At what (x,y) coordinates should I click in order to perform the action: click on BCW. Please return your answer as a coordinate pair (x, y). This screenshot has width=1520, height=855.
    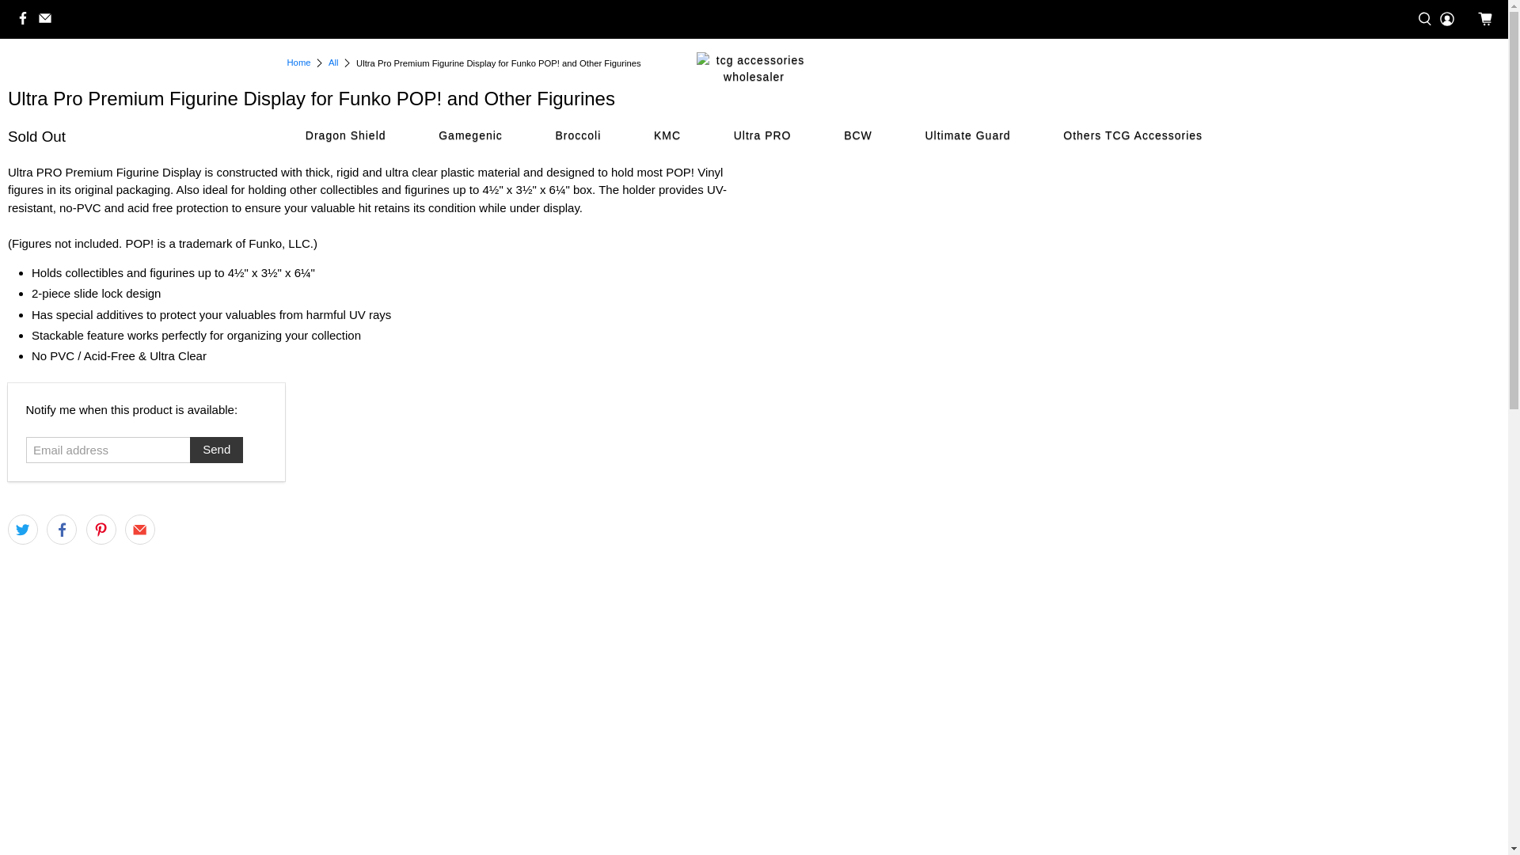
    Looking at the image, I should click on (858, 135).